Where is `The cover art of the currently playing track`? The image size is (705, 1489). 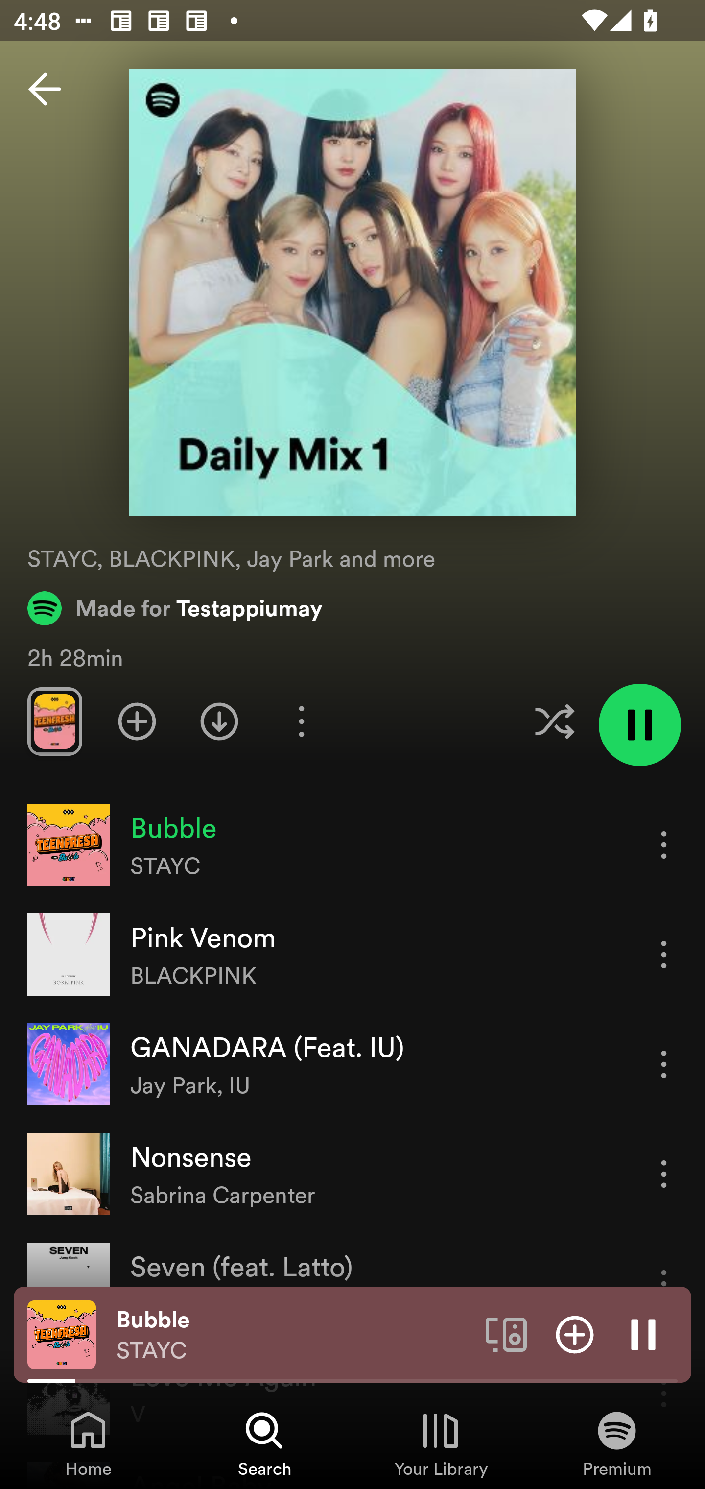 The cover art of the currently playing track is located at coordinates (62, 1334).